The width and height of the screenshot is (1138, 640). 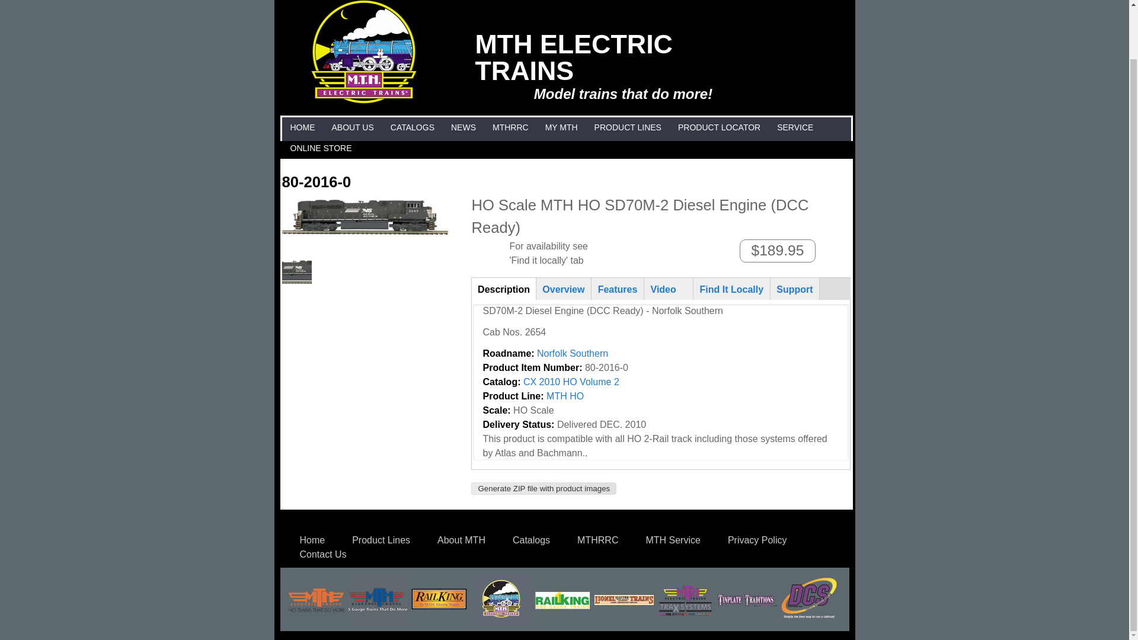 I want to click on NEWS, so click(x=463, y=127).